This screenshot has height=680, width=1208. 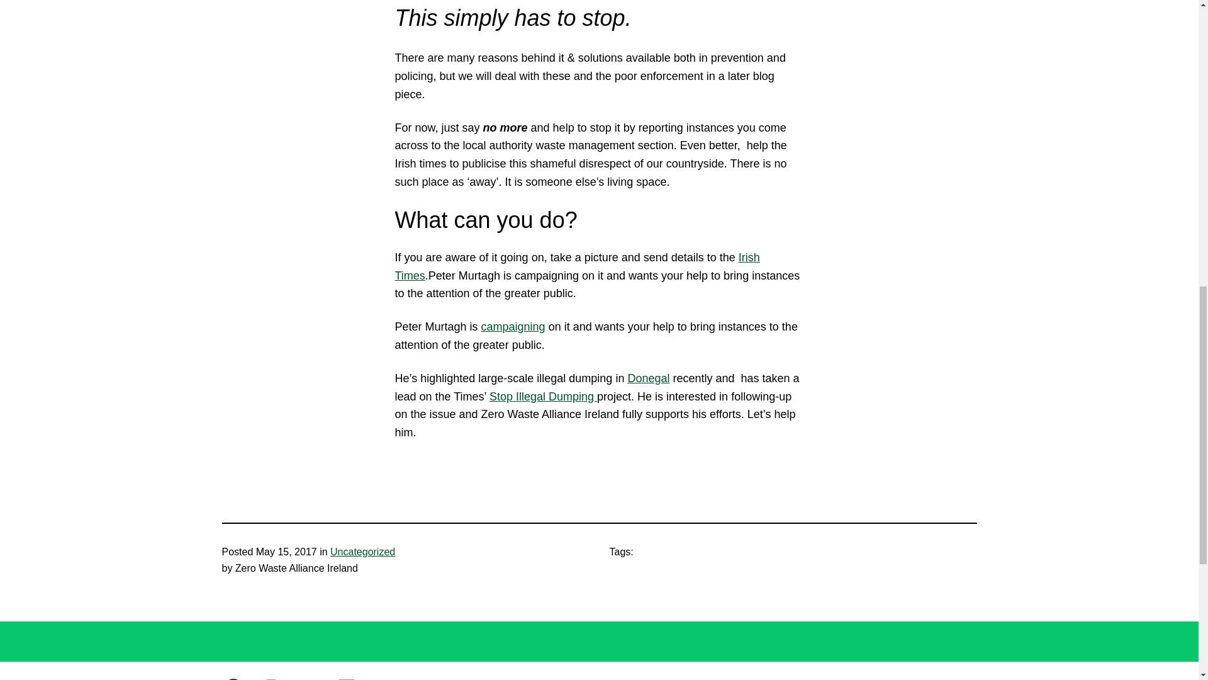 I want to click on Instagram, so click(x=271, y=678).